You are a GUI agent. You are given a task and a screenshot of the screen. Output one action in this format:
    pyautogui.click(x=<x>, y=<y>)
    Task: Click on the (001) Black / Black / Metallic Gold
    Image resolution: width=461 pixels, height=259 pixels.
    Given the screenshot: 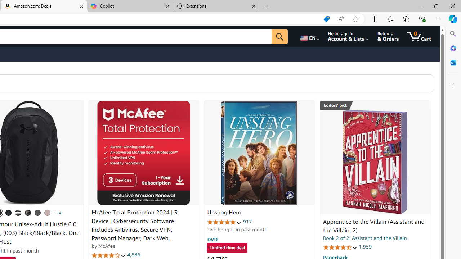 What is the action you would take?
    pyautogui.click(x=9, y=213)
    